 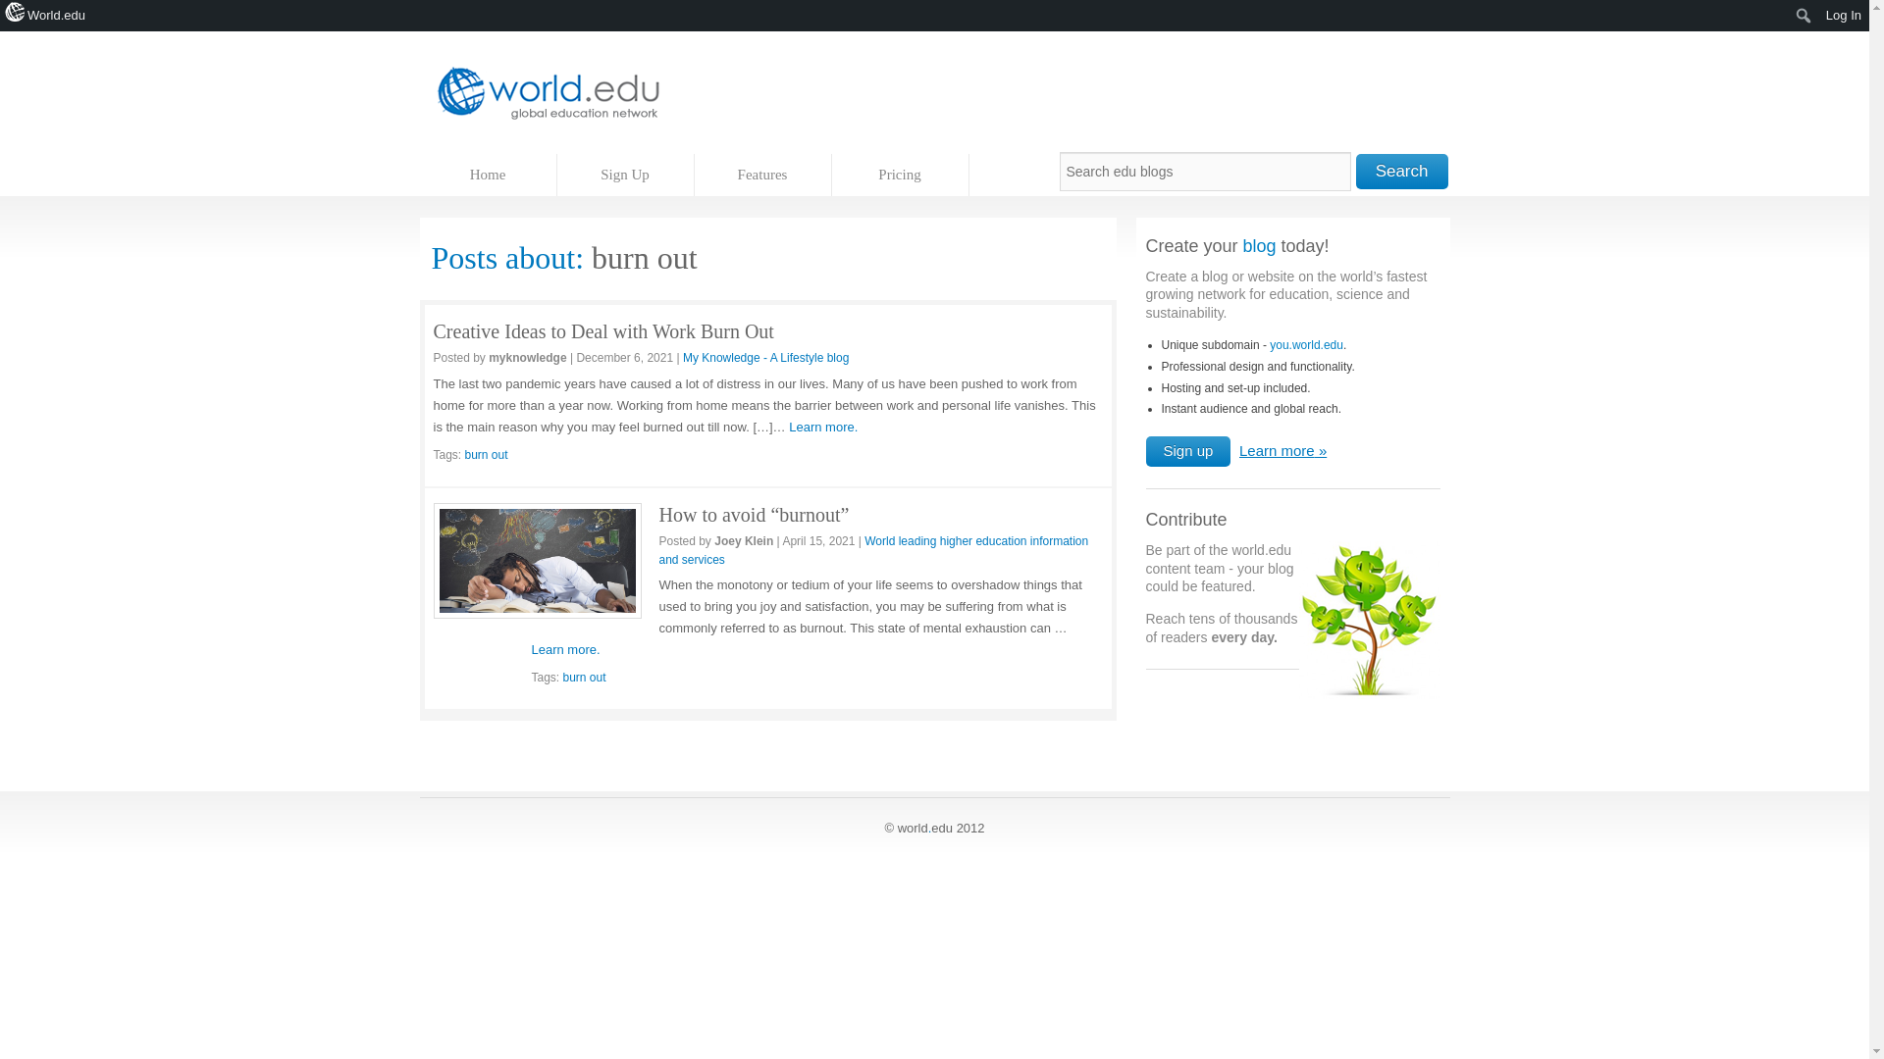 What do you see at coordinates (565, 649) in the screenshot?
I see `Learn more.` at bounding box center [565, 649].